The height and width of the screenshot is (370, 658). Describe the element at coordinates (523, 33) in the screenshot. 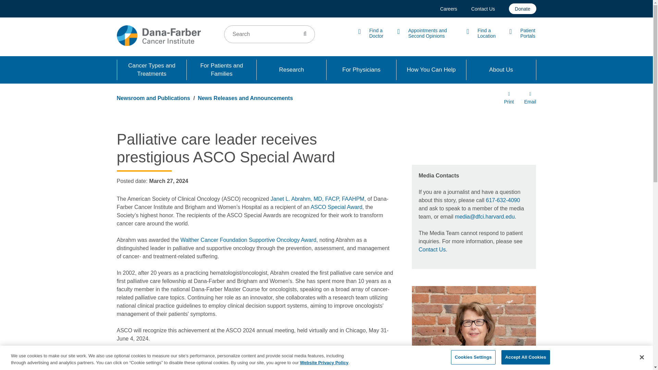

I see `Patient Portals` at that location.